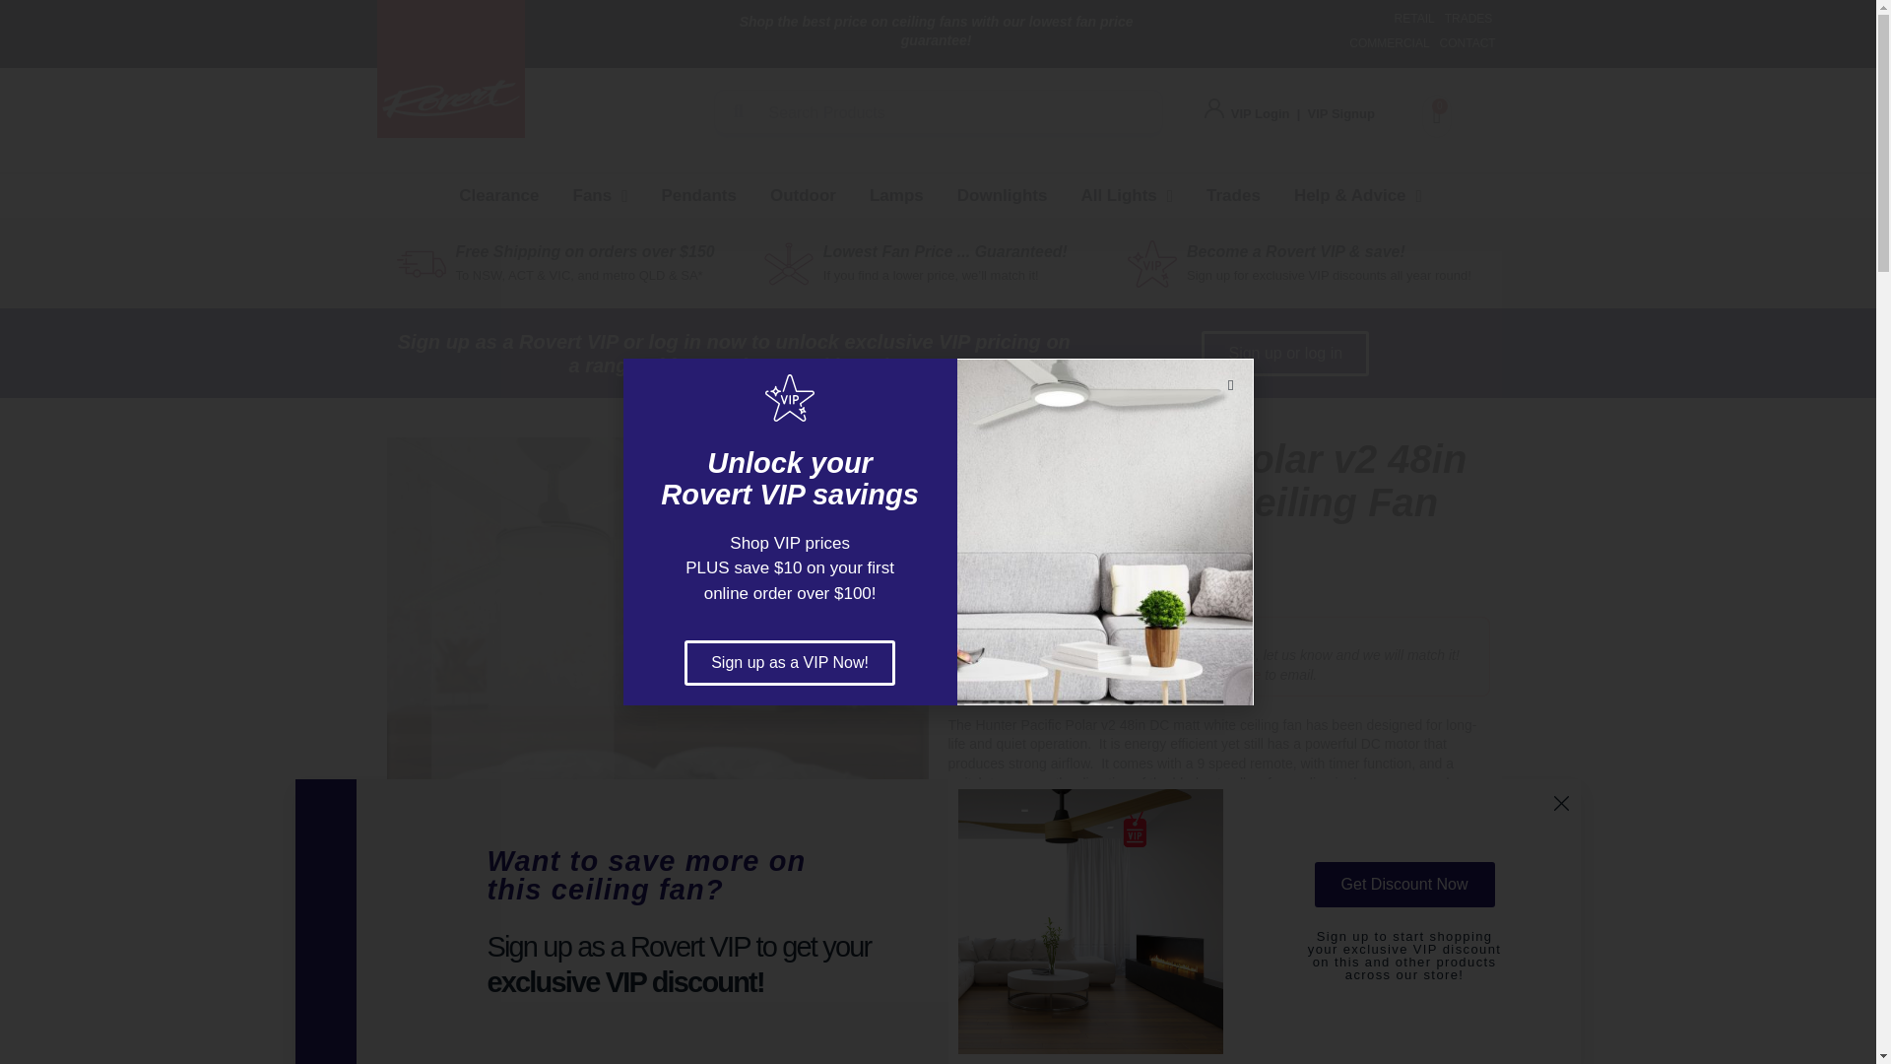  I want to click on Pendants, so click(698, 196).